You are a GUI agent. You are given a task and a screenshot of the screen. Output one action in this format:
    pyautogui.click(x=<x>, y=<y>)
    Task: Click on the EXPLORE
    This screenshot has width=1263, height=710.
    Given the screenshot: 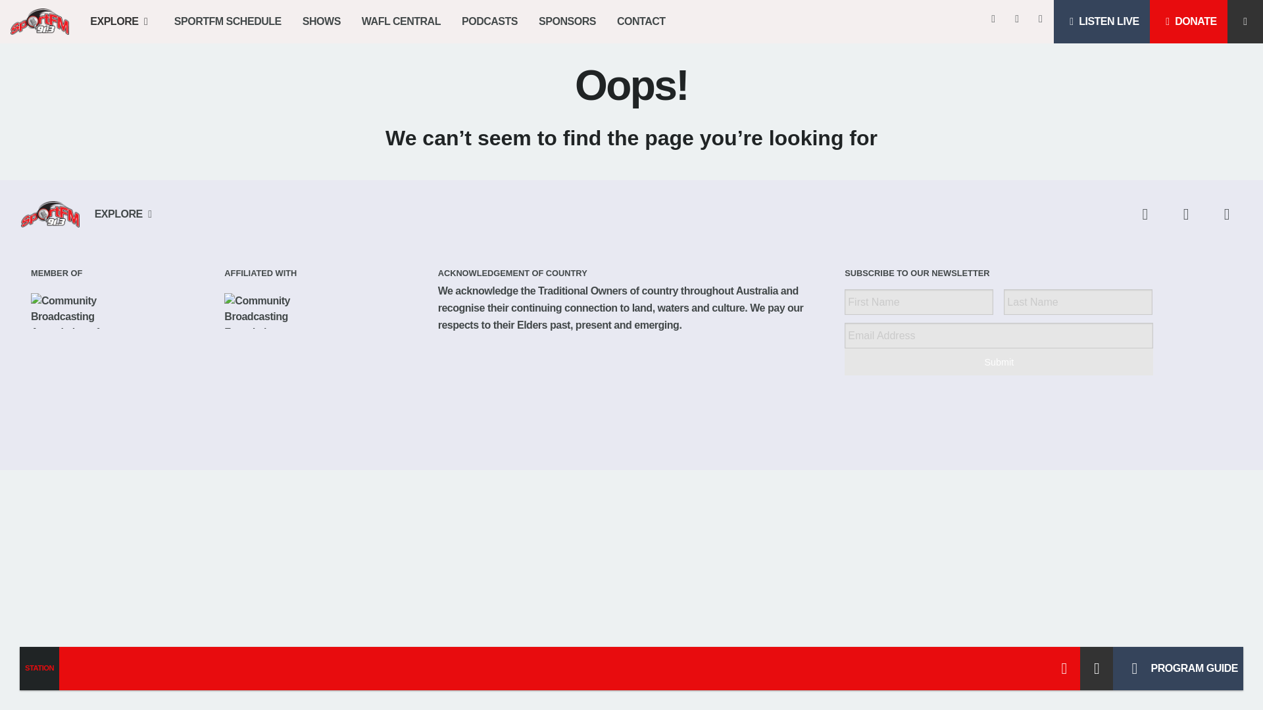 What is the action you would take?
    pyautogui.click(x=121, y=21)
    